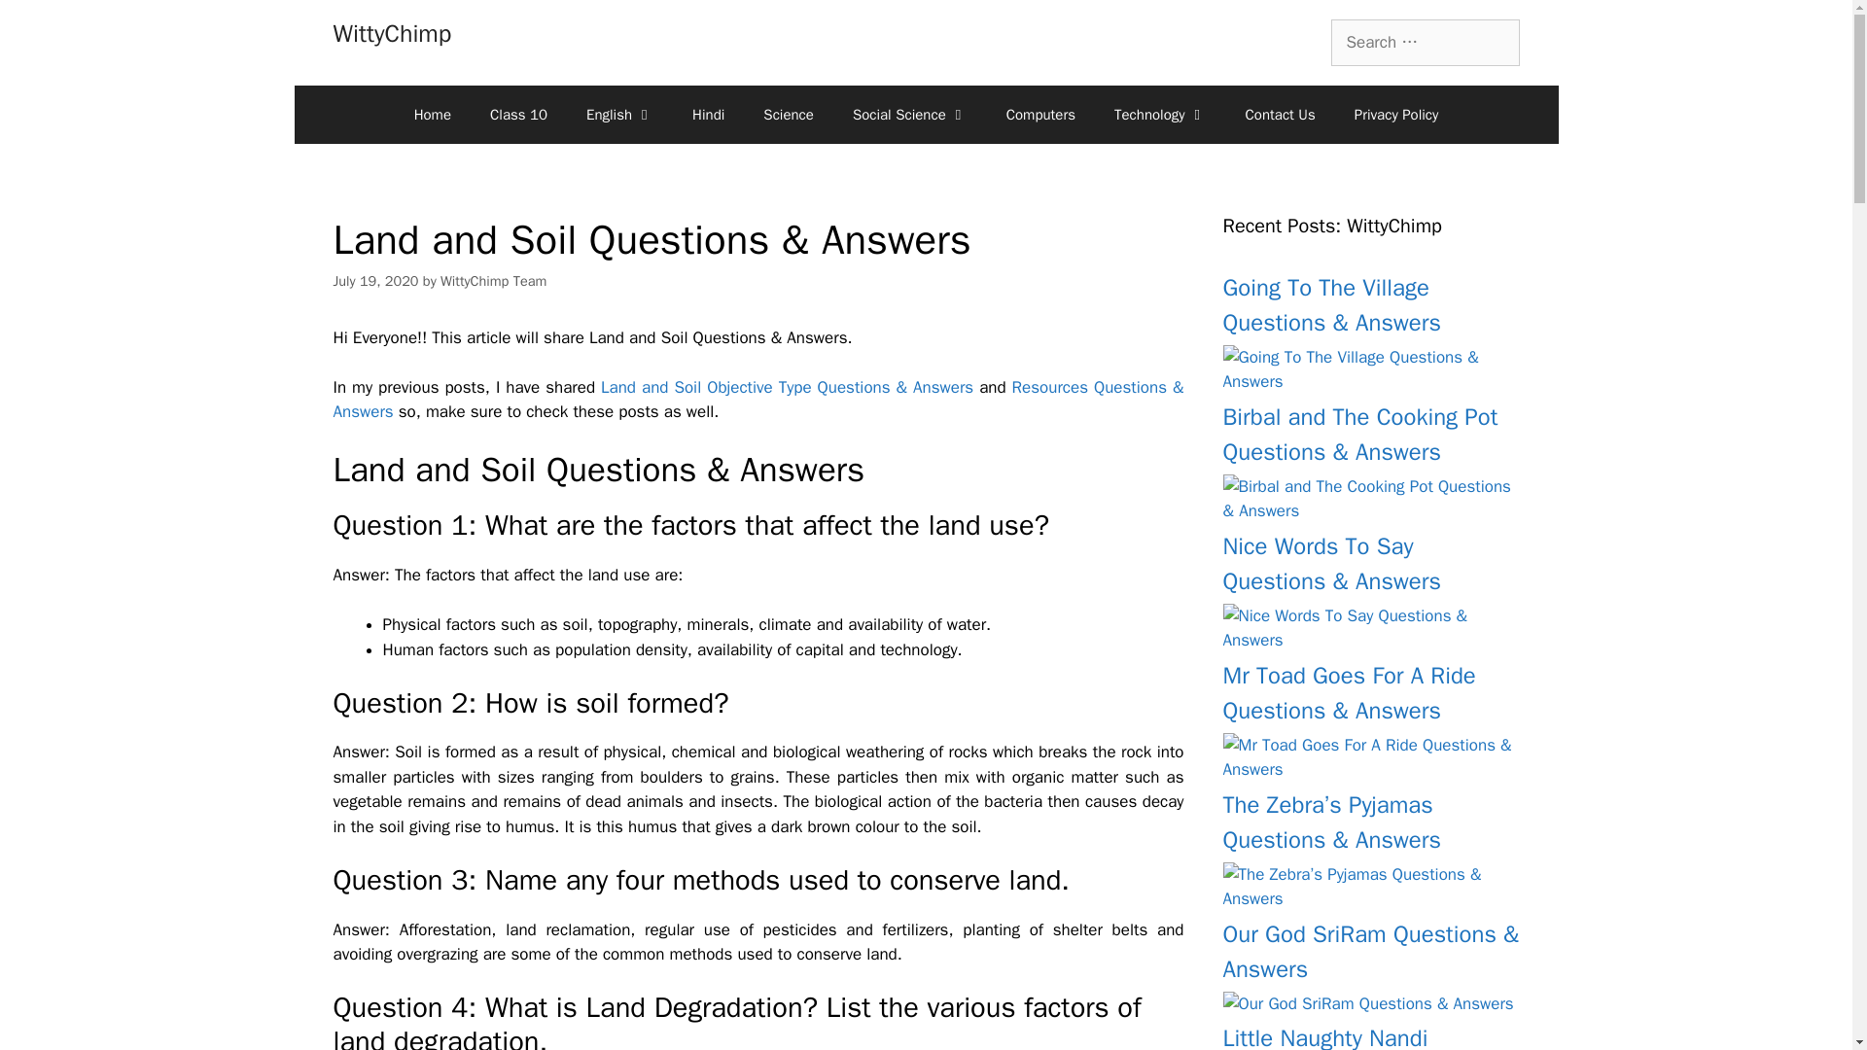  Describe the element at coordinates (708, 114) in the screenshot. I see `Hindi` at that location.